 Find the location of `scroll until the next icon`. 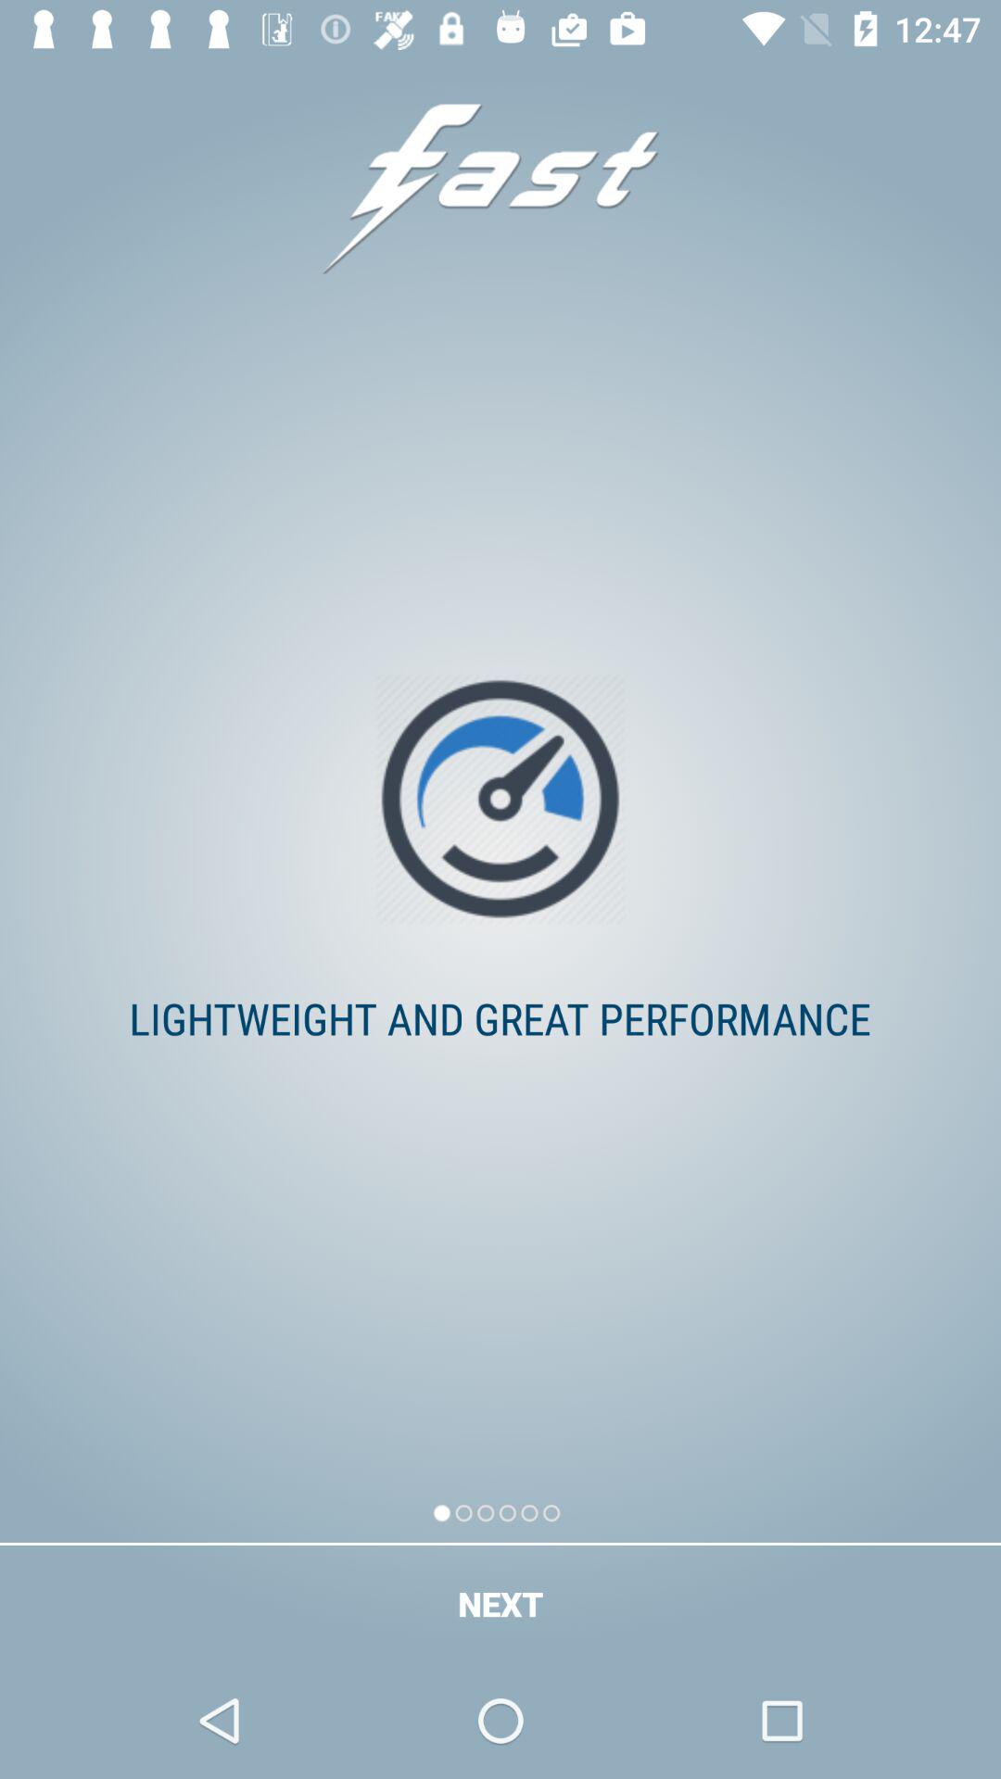

scroll until the next icon is located at coordinates (500, 1603).